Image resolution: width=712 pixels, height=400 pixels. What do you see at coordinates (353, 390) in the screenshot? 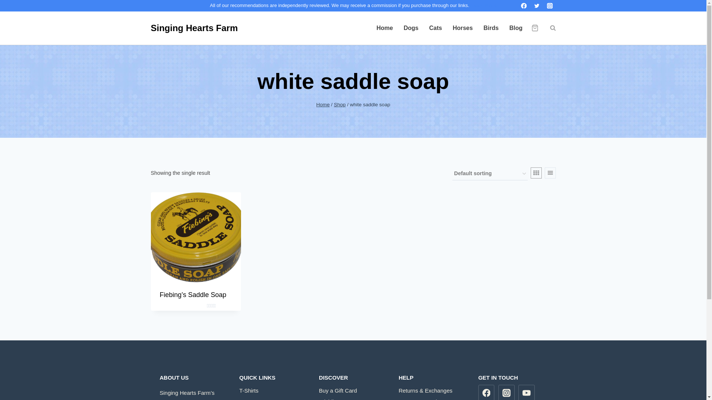
I see `Buy a Gift Card` at bounding box center [353, 390].